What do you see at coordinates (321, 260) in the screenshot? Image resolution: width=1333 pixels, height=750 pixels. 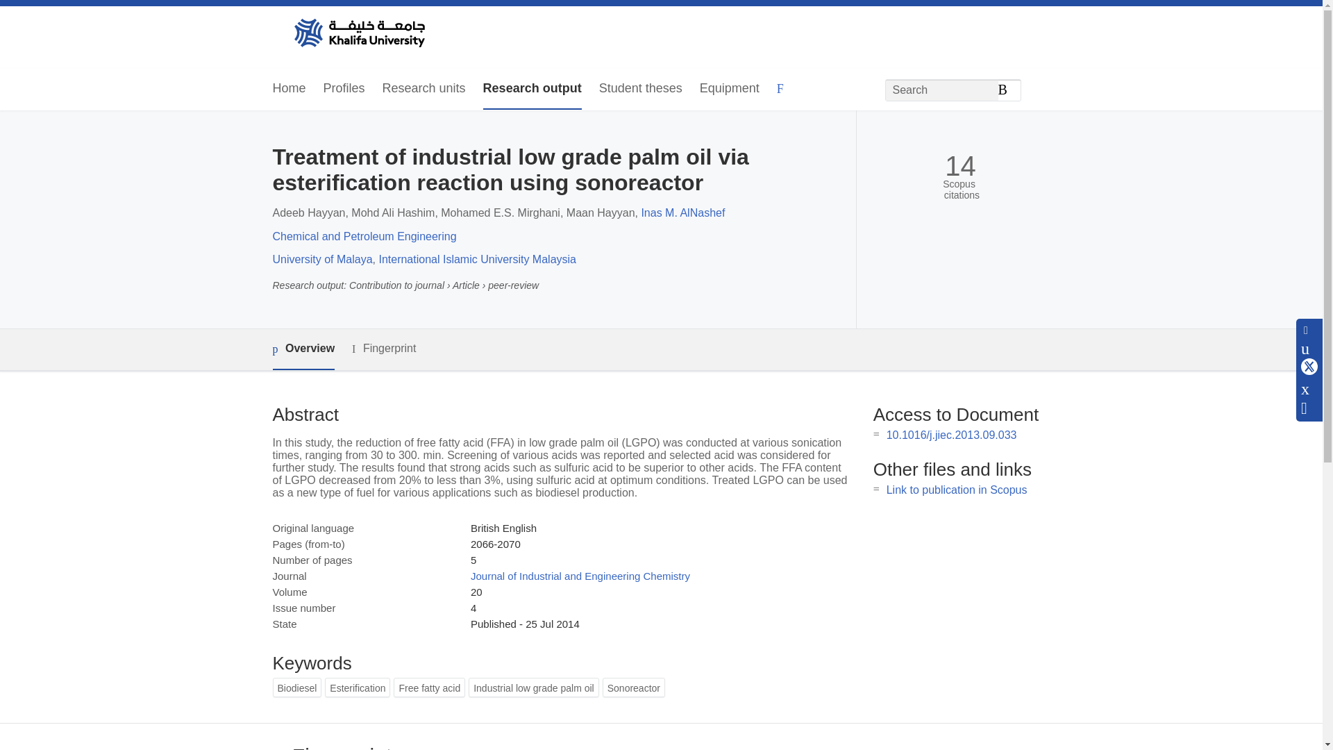 I see `University of Malaya` at bounding box center [321, 260].